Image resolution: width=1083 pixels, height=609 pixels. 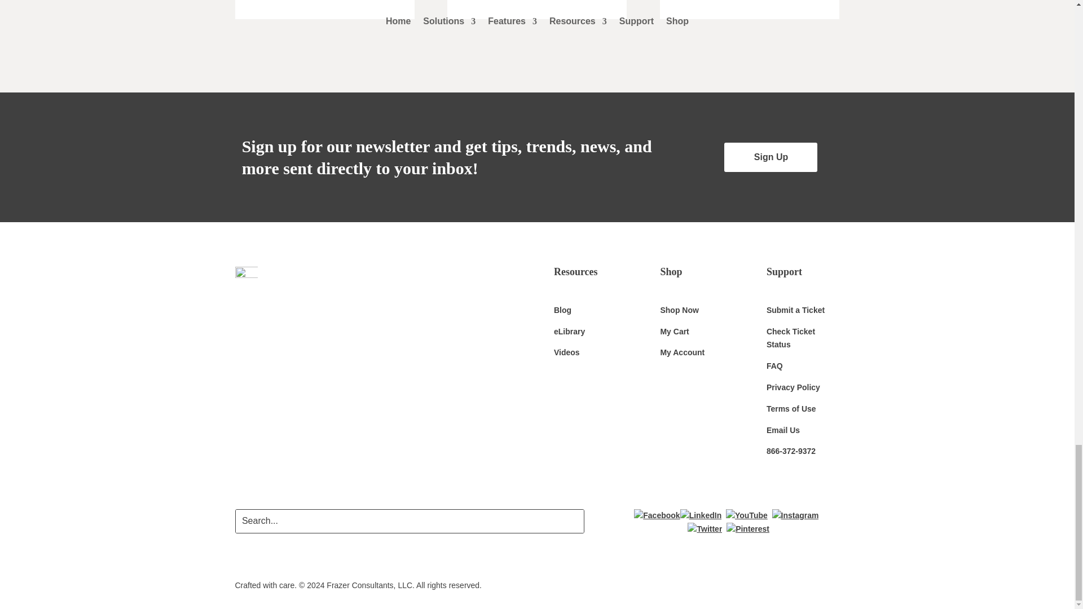 What do you see at coordinates (246, 279) in the screenshot?
I see `Gray-F-404040` at bounding box center [246, 279].